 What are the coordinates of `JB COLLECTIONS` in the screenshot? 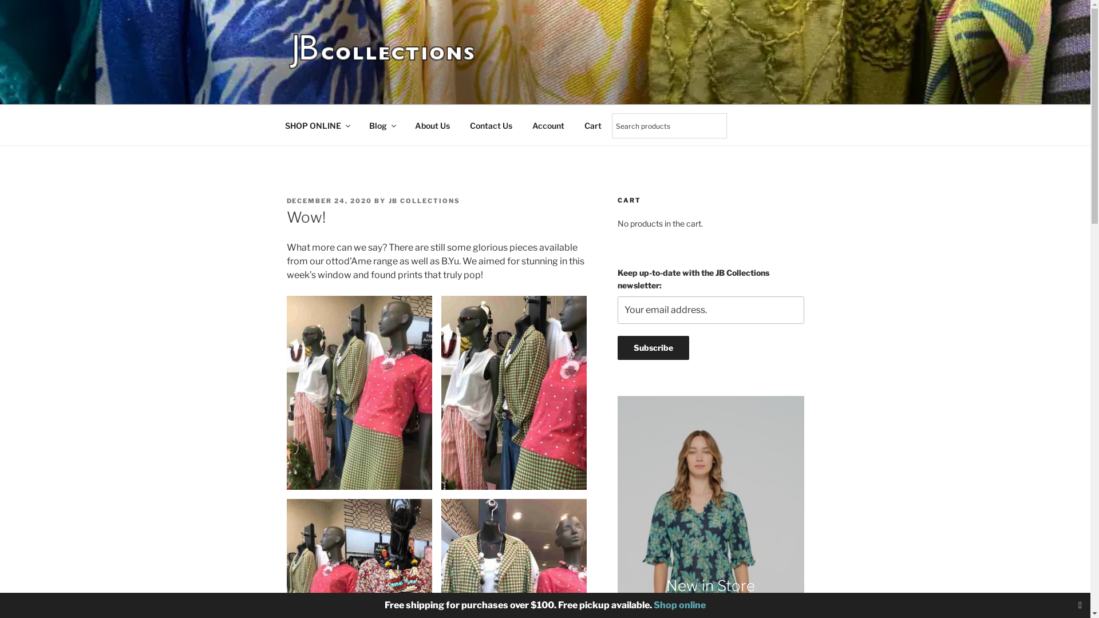 It's located at (388, 90).